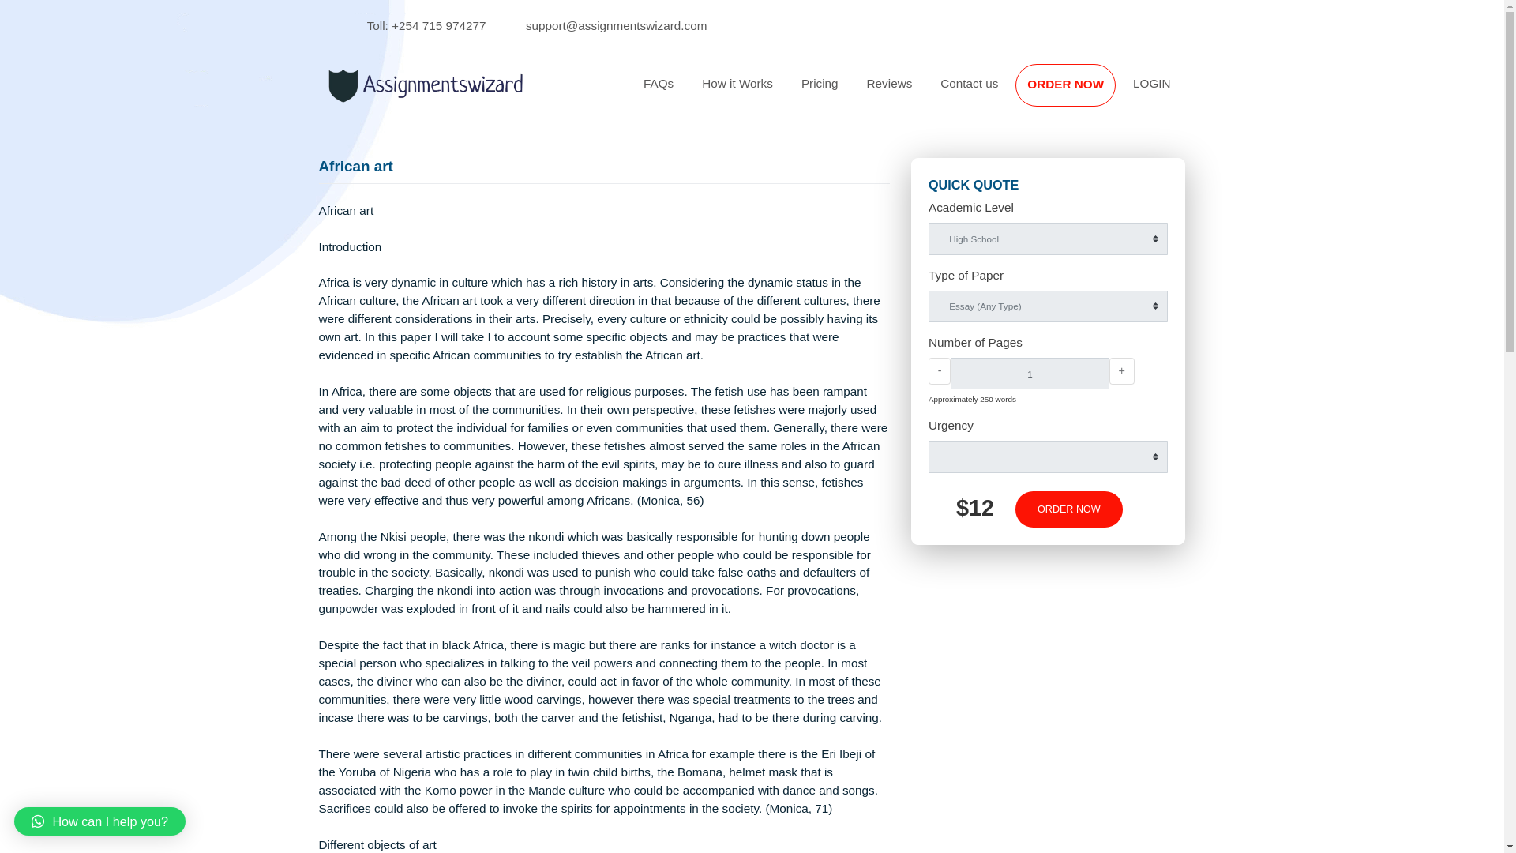  What do you see at coordinates (1184, 95) in the screenshot?
I see `ORDER NOW` at bounding box center [1184, 95].